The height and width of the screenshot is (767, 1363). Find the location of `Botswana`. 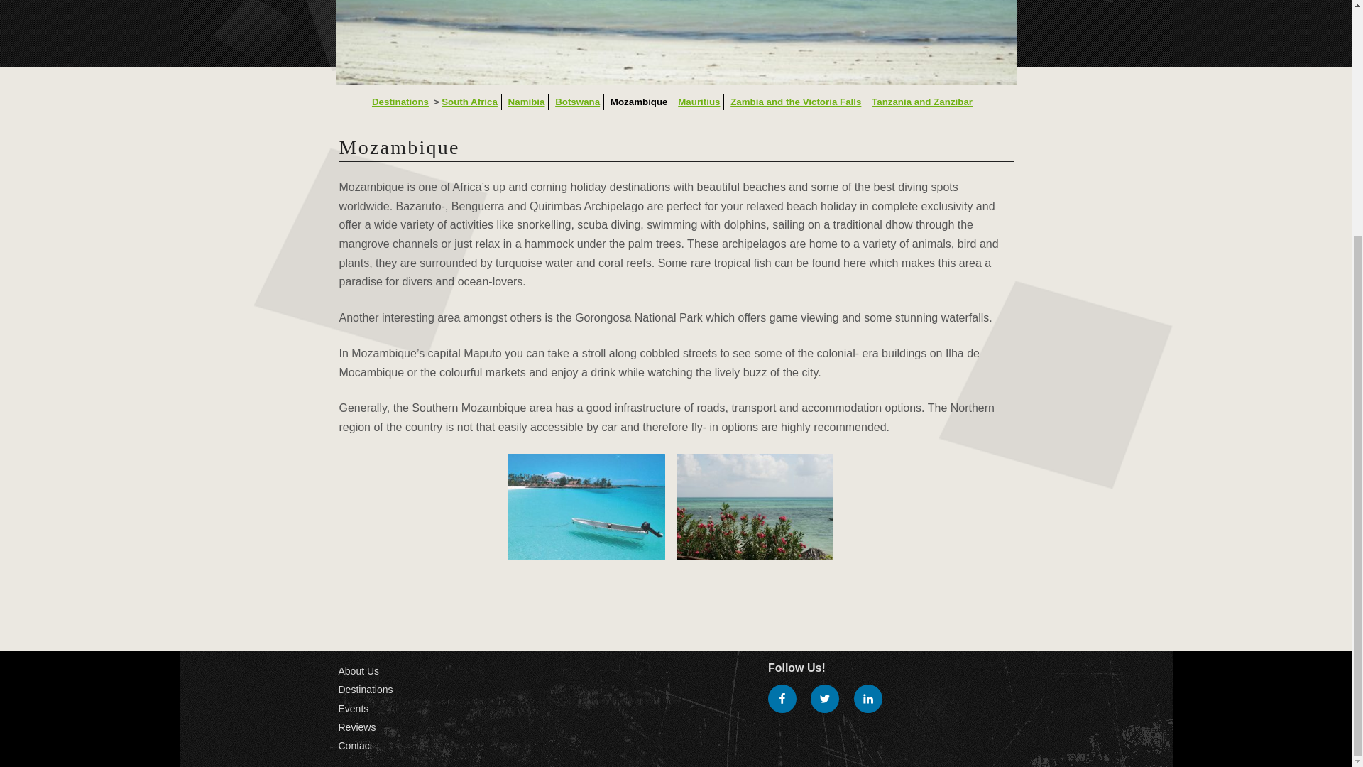

Botswana is located at coordinates (576, 102).